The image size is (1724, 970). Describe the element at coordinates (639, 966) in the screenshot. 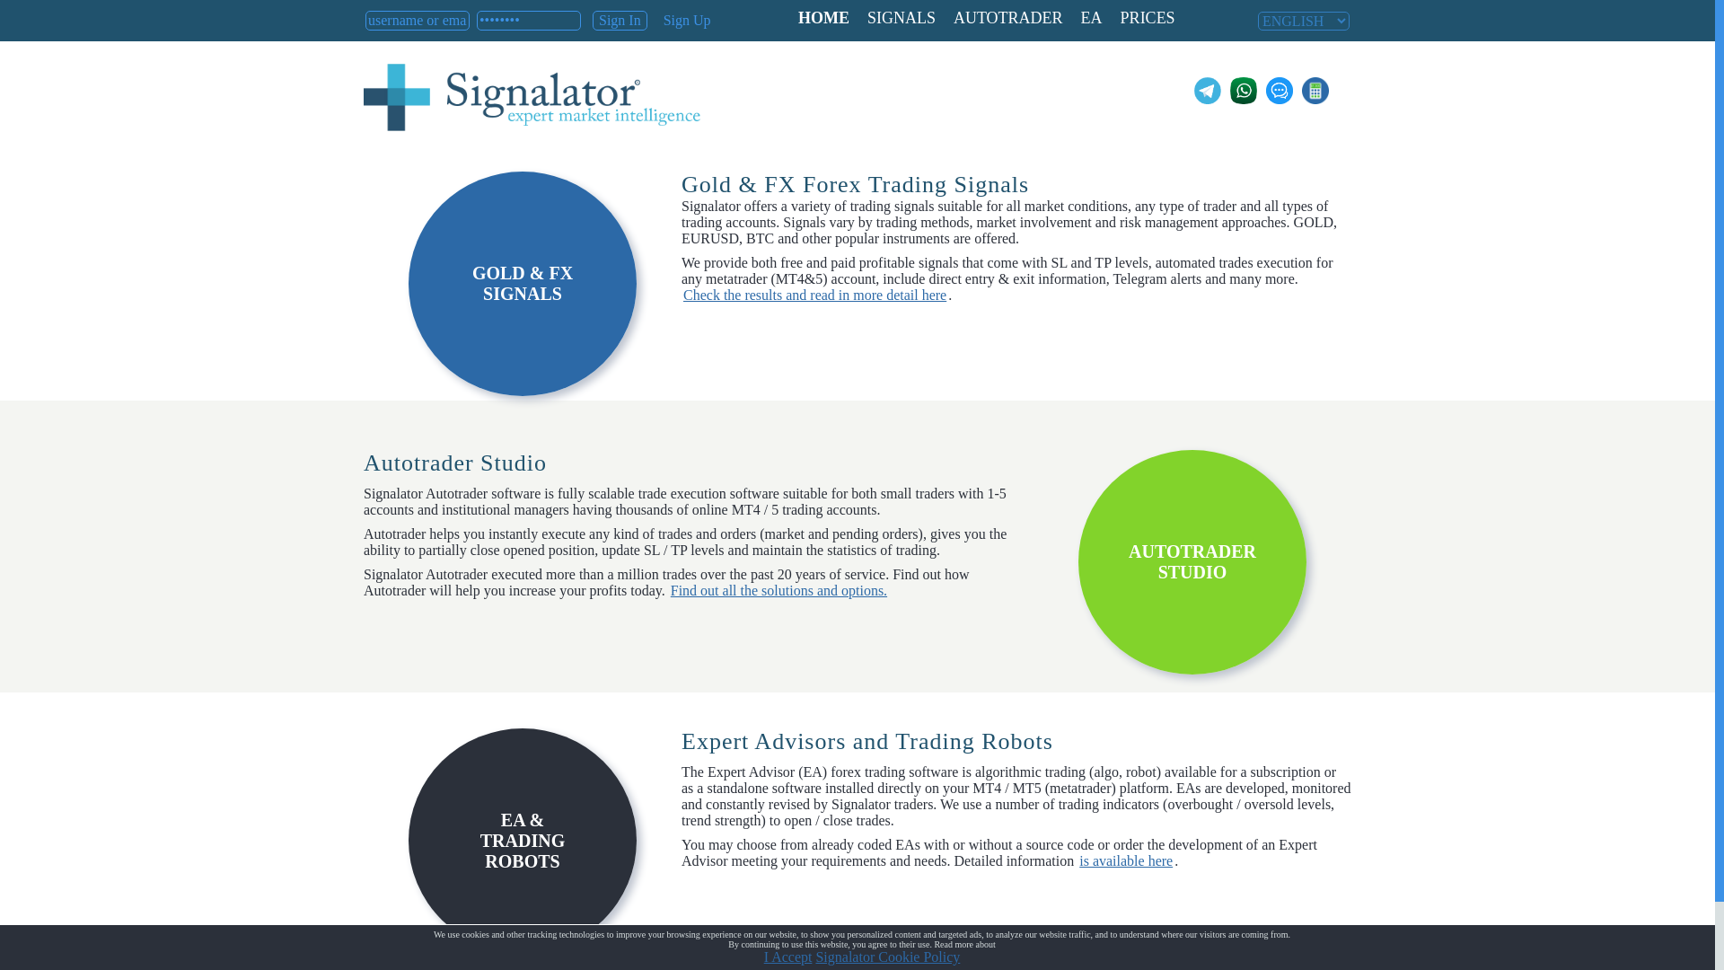

I see `CONTACT US` at that location.